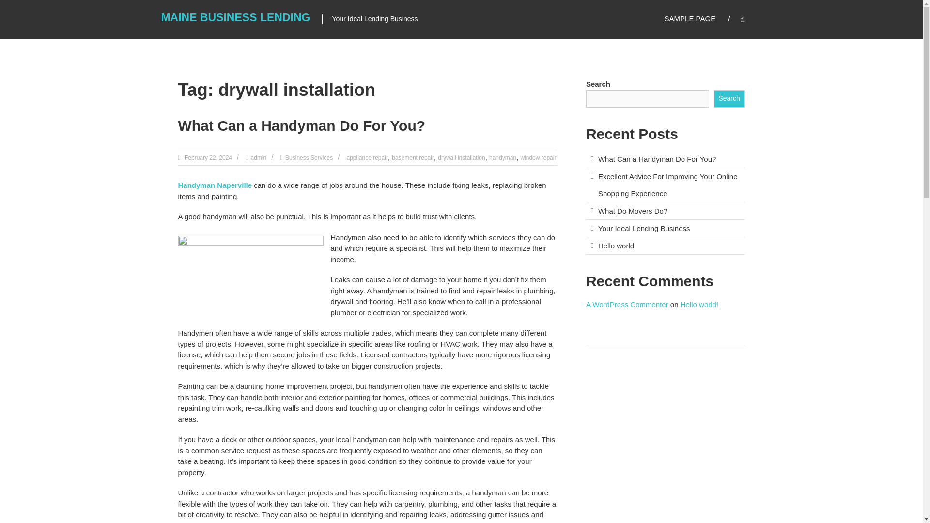  Describe the element at coordinates (235, 17) in the screenshot. I see `MAINE BUSINESS LENDING` at that location.